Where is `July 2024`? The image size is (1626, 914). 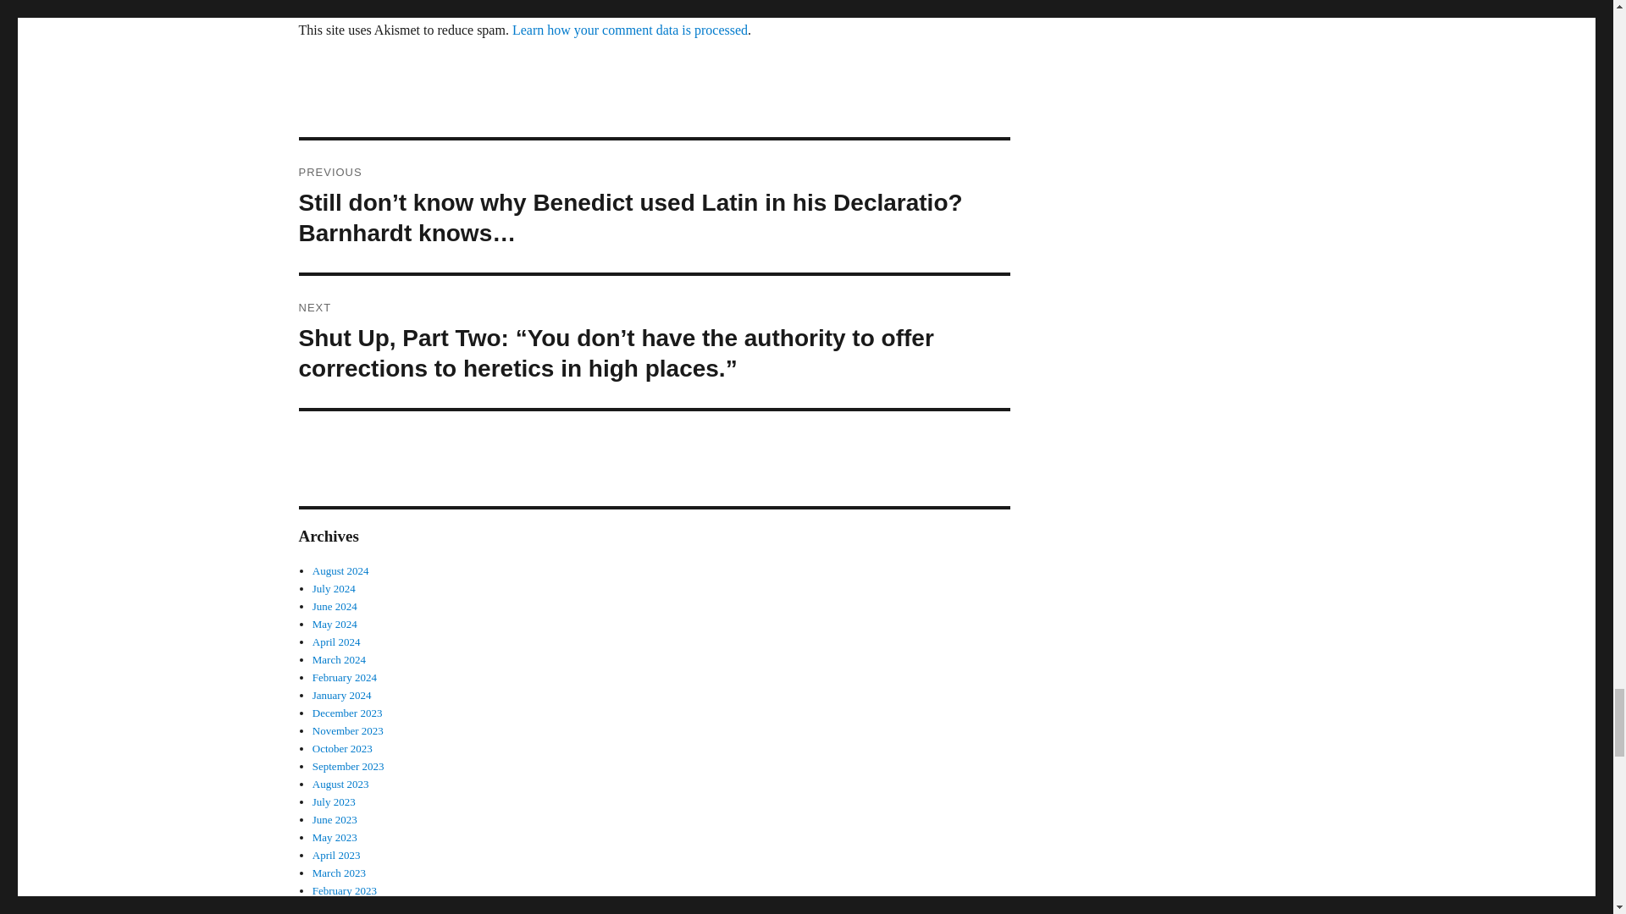 July 2024 is located at coordinates (334, 588).